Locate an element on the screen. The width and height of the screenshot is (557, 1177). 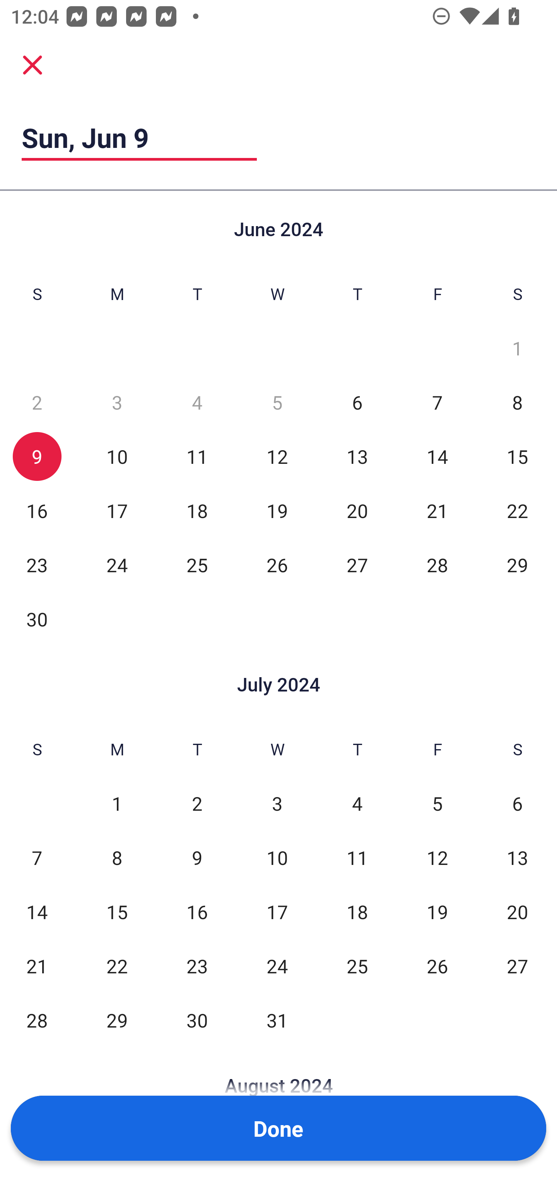
16 Tue, Jul 16, Not Selected is located at coordinates (197, 912).